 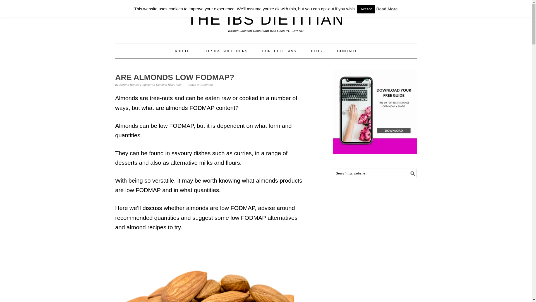 What do you see at coordinates (266, 19) in the screenshot?
I see `THE IBS DIETITIAN` at bounding box center [266, 19].